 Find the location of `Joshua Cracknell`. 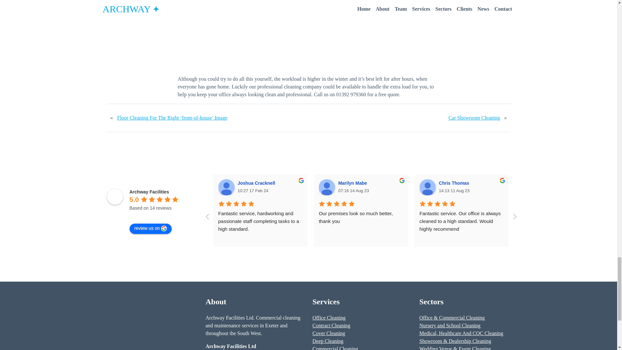

Joshua Cracknell is located at coordinates (226, 187).